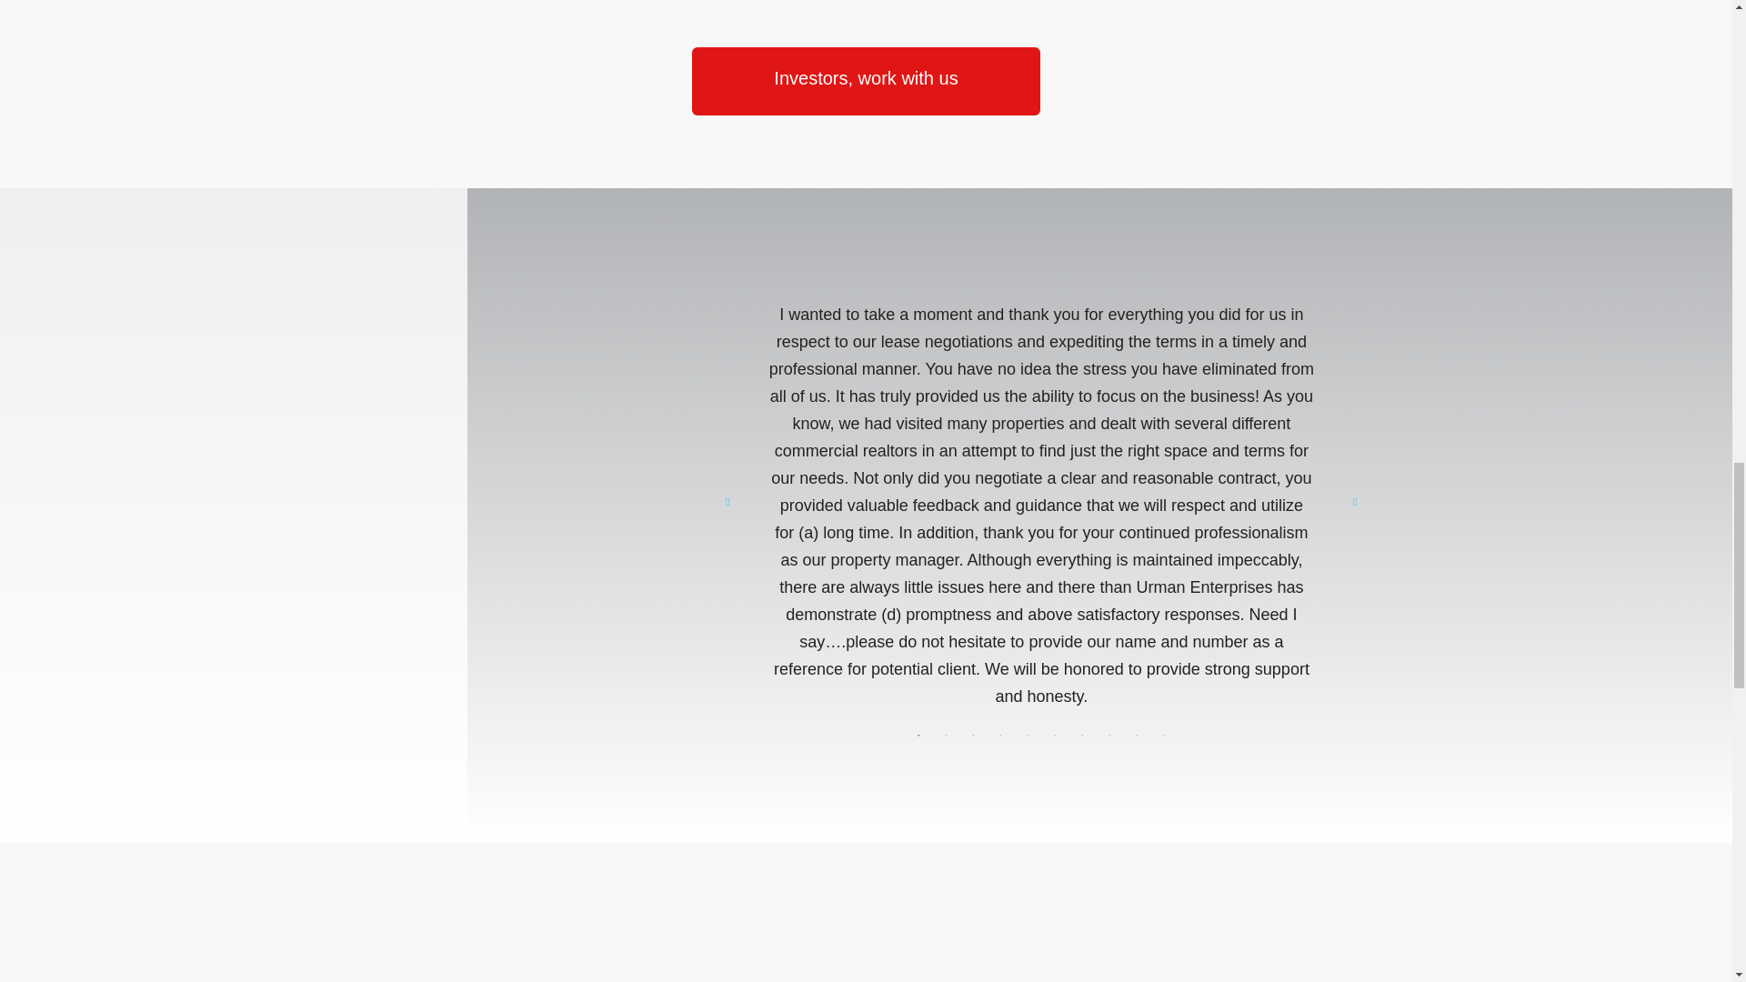 This screenshot has height=982, width=1746. Describe the element at coordinates (946, 735) in the screenshot. I see `2` at that location.